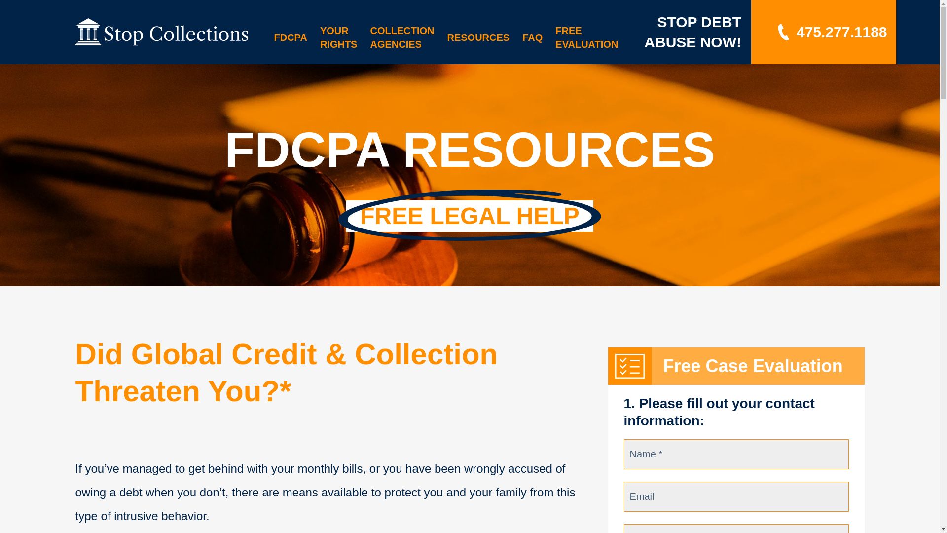  Describe the element at coordinates (291, 38) in the screenshot. I see `FDCPA` at that location.